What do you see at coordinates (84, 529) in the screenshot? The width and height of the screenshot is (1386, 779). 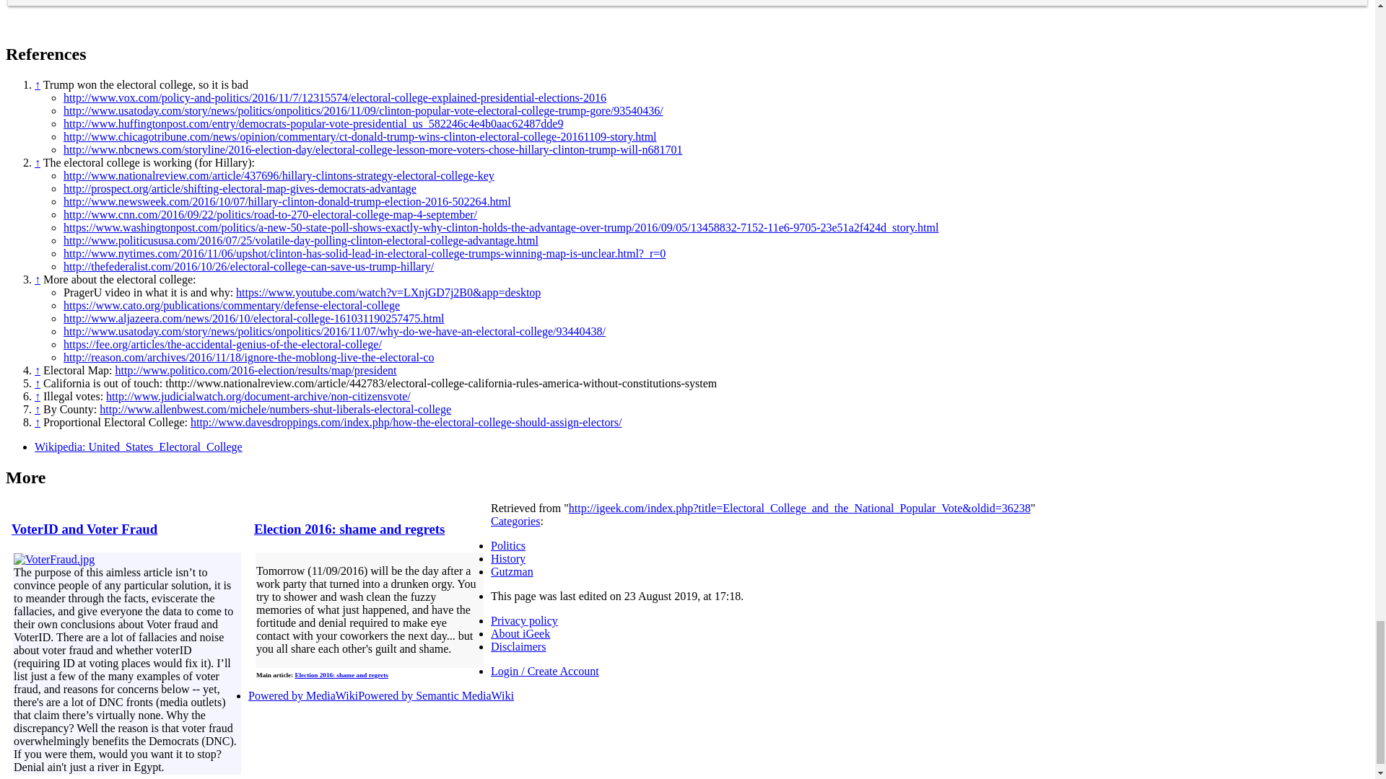 I see `VoterID and Voter Fraud` at bounding box center [84, 529].